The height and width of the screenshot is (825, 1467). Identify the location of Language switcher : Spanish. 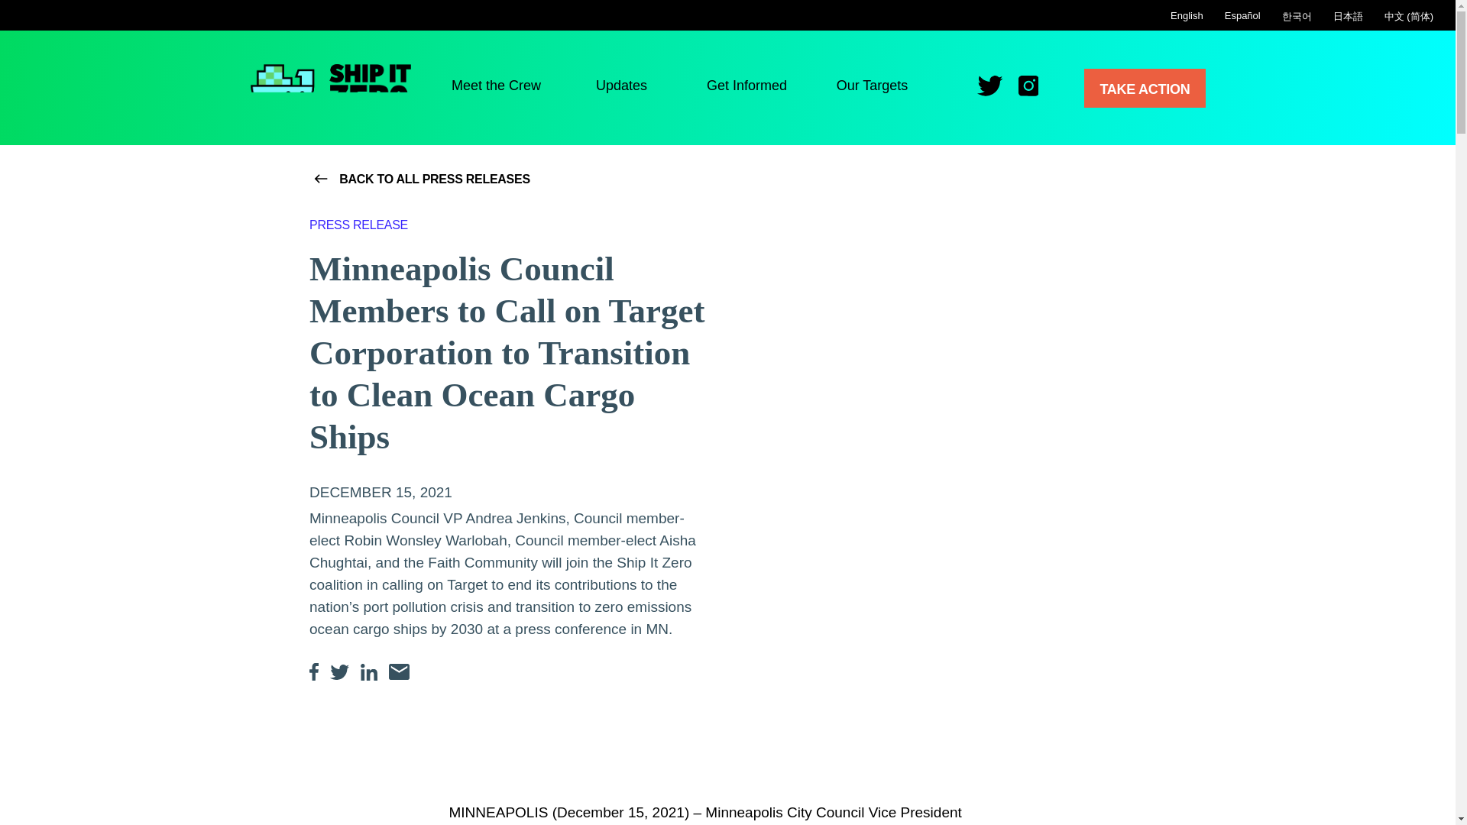
(1242, 15).